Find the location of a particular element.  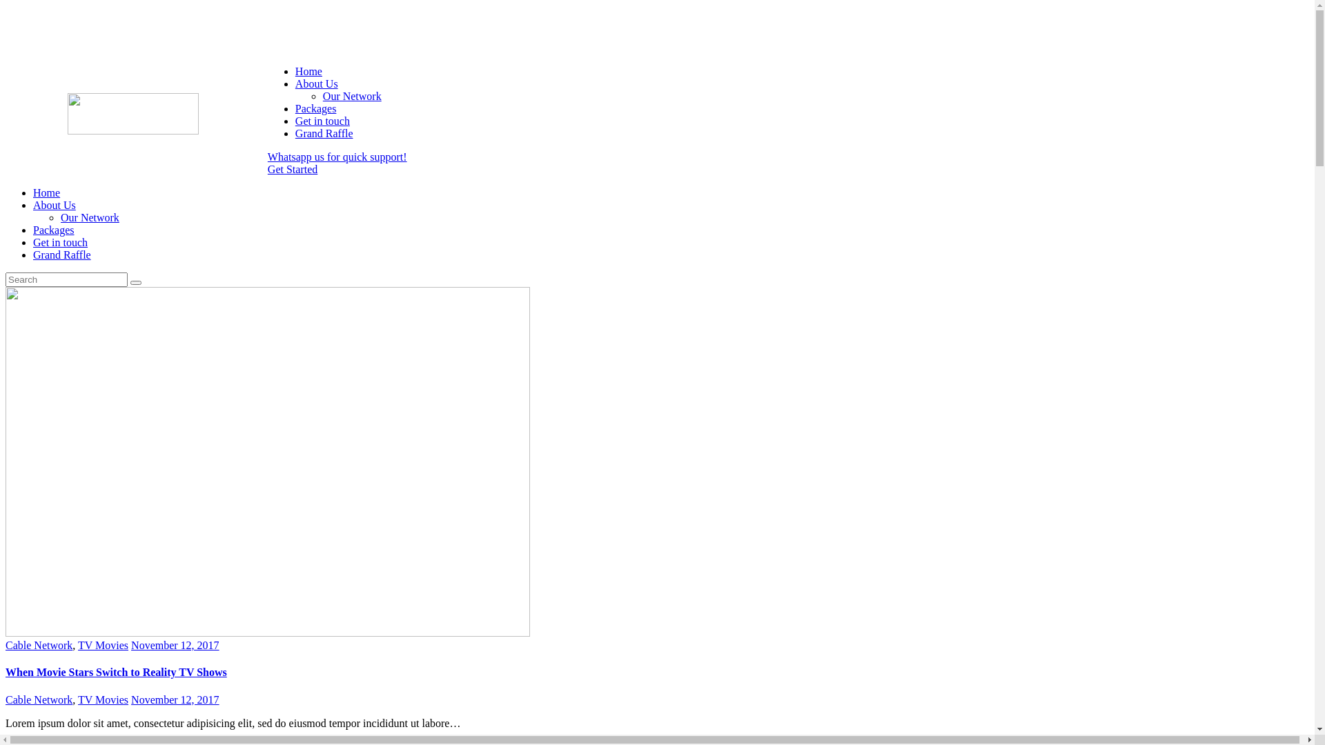

Get Started is located at coordinates (293, 170).